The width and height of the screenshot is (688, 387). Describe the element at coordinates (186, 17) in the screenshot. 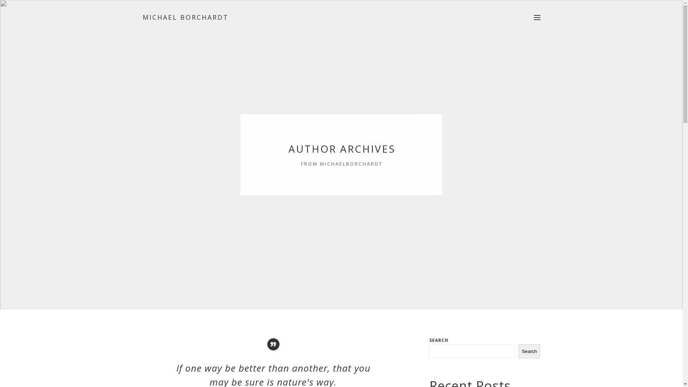

I see `MICHAEL BORCHARDT` at that location.